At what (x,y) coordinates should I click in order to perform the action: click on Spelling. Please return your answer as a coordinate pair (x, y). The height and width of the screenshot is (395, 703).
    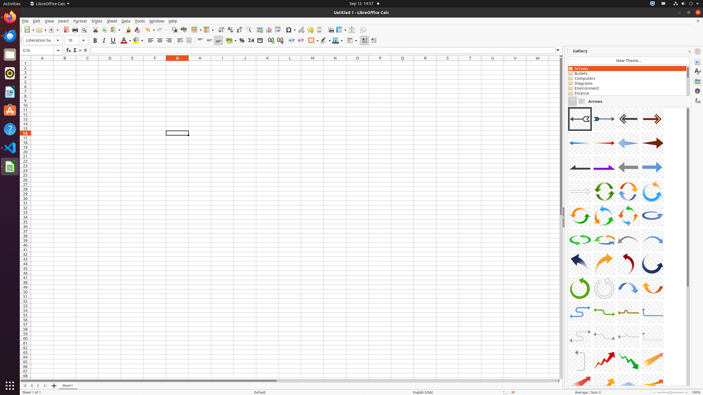
    Looking at the image, I should click on (183, 30).